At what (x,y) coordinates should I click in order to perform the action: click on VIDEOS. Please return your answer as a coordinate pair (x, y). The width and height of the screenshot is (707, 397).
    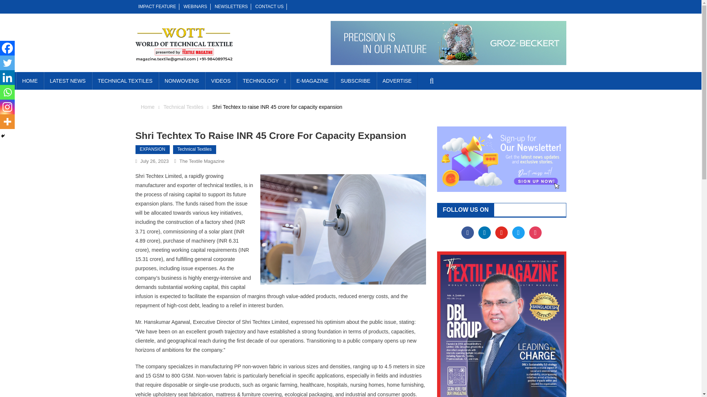
    Looking at the image, I should click on (220, 81).